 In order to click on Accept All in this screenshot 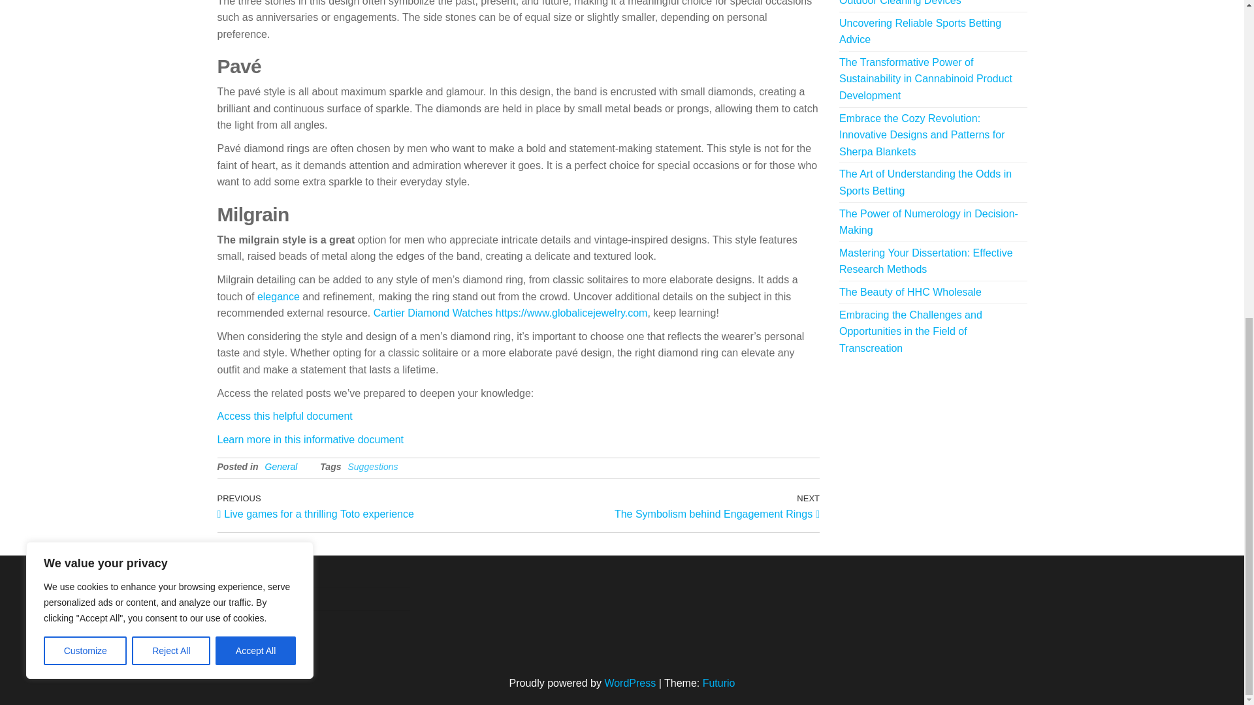, I will do `click(278, 296)`.